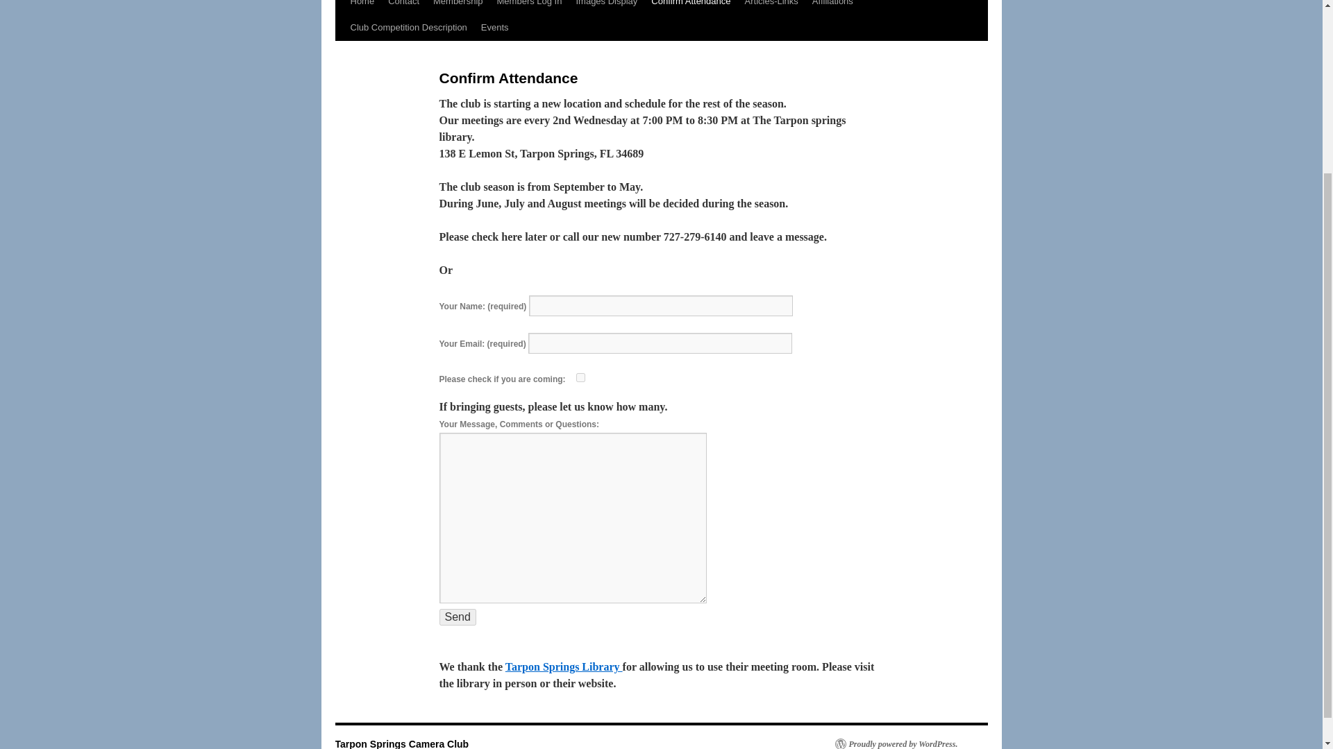 This screenshot has width=1333, height=749. Describe the element at coordinates (458, 7) in the screenshot. I see `Membership` at that location.